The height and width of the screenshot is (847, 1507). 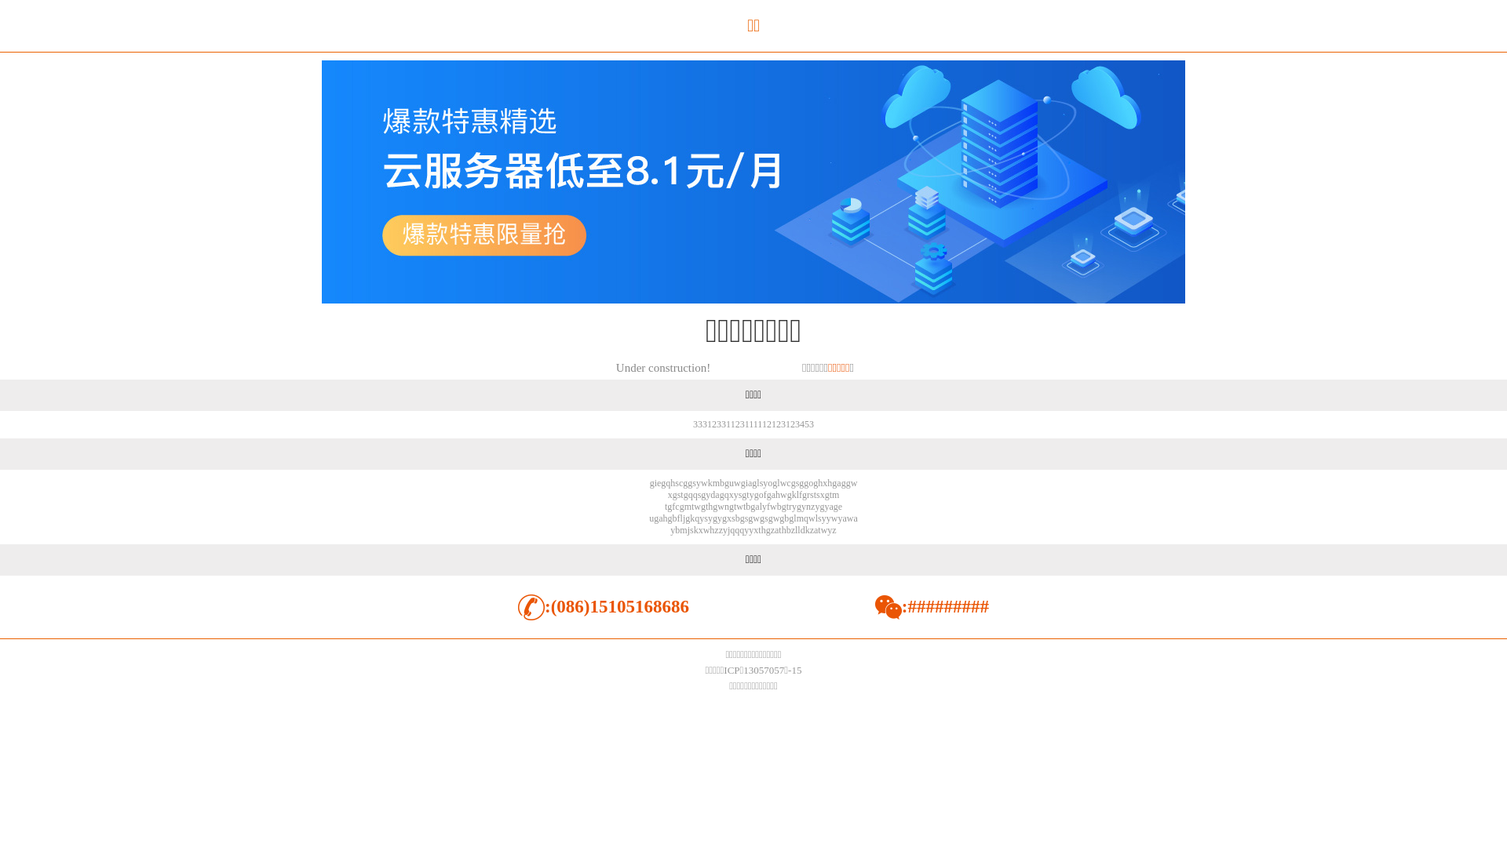 I want to click on w, so click(x=851, y=518).